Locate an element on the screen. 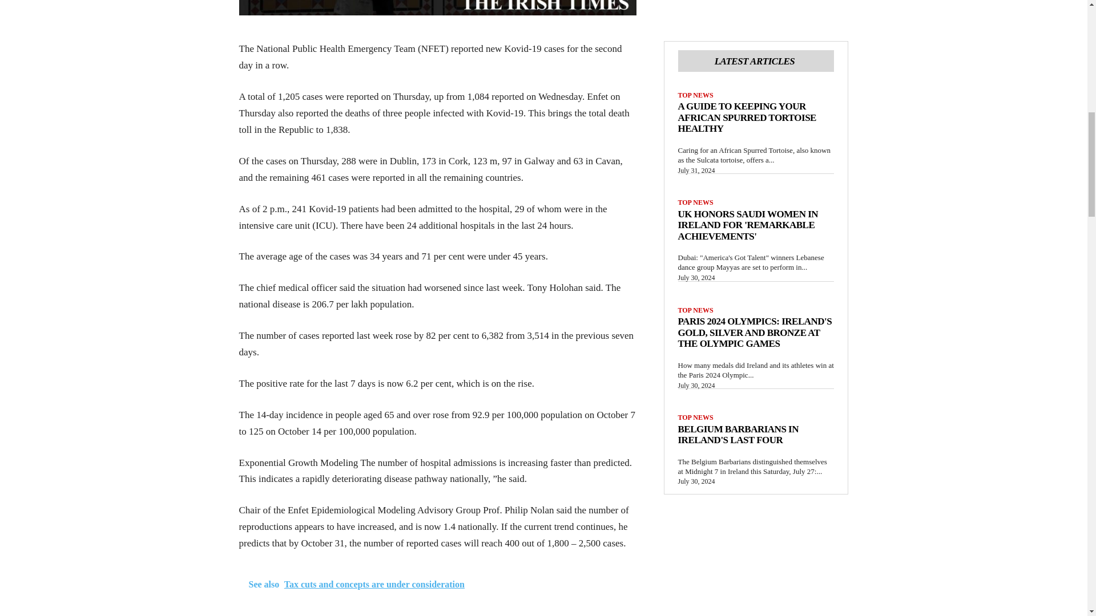 The height and width of the screenshot is (616, 1096). TOP NEWS is located at coordinates (695, 310).